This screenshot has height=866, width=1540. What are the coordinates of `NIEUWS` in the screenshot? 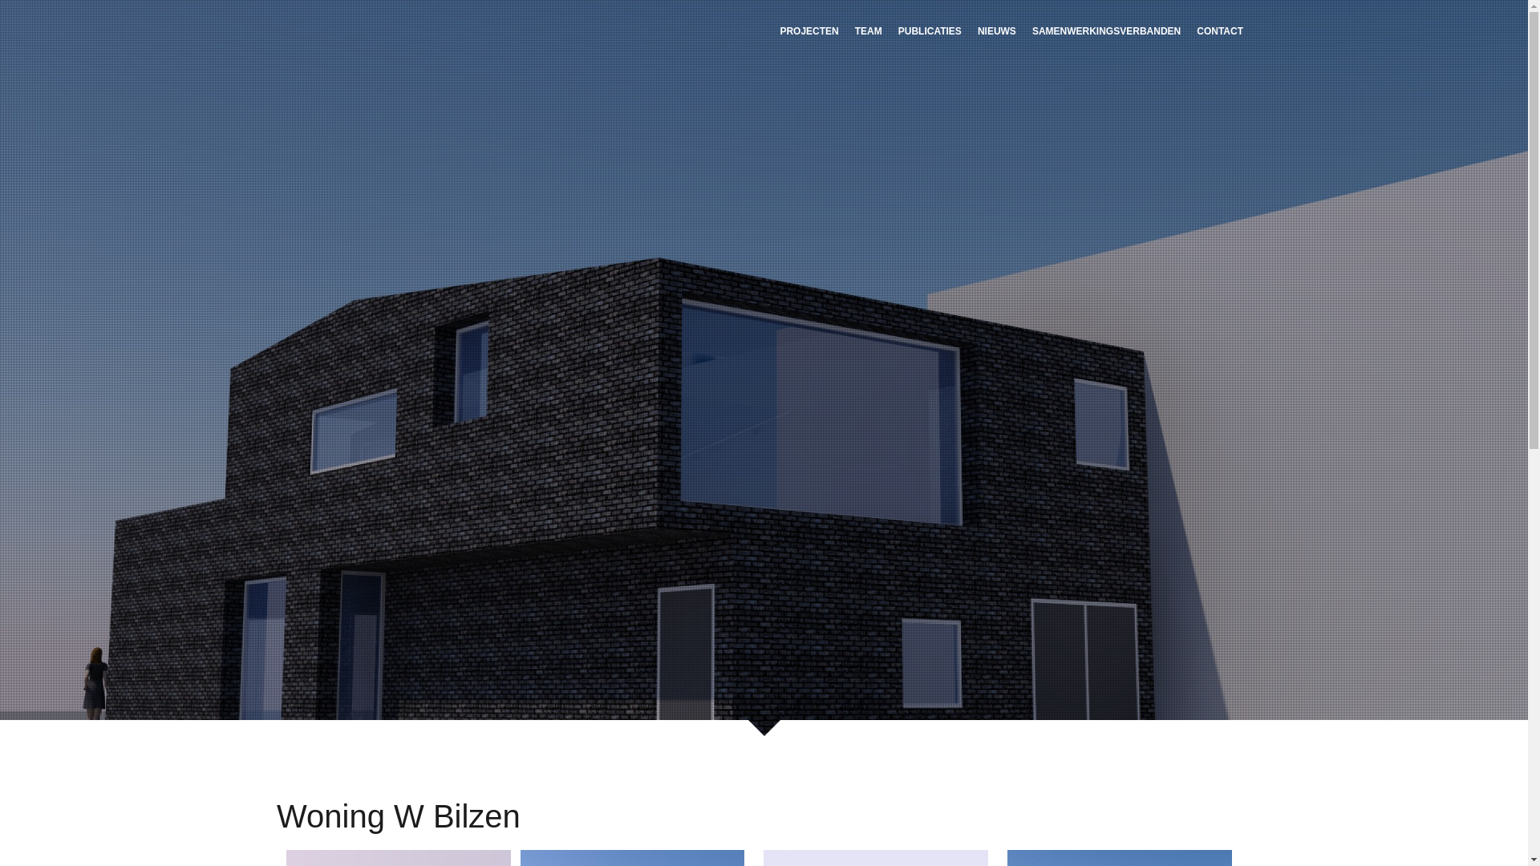 It's located at (997, 30).